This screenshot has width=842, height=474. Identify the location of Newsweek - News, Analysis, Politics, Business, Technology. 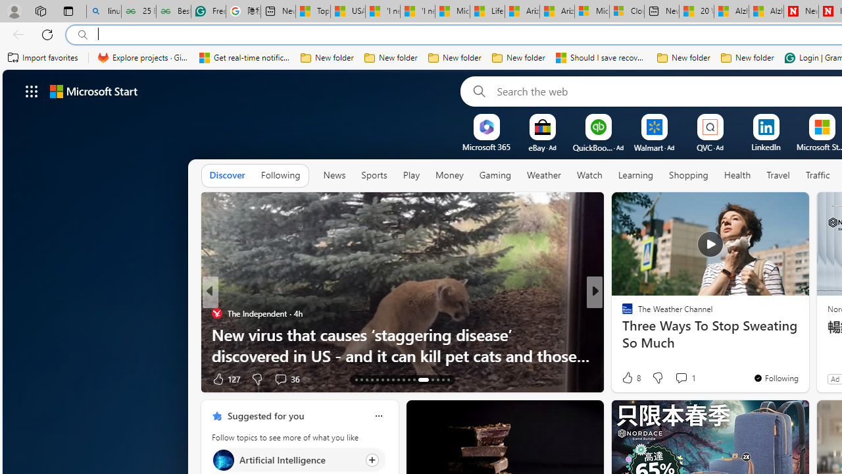
(801, 12).